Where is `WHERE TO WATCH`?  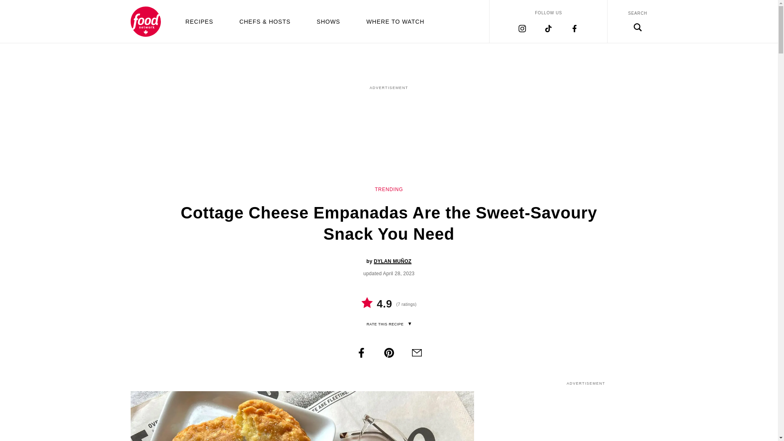 WHERE TO WATCH is located at coordinates (395, 21).